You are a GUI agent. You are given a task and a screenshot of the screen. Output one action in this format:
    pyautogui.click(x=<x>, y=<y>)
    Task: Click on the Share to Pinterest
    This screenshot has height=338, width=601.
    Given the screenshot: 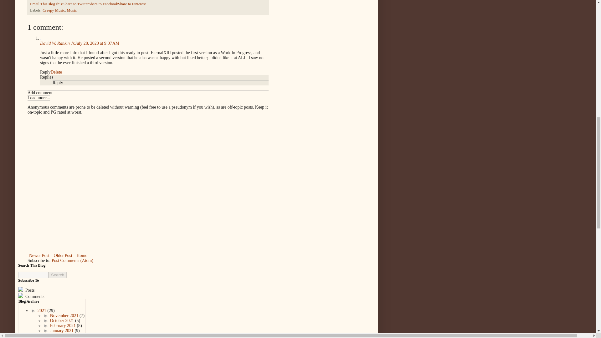 What is the action you would take?
    pyautogui.click(x=132, y=4)
    